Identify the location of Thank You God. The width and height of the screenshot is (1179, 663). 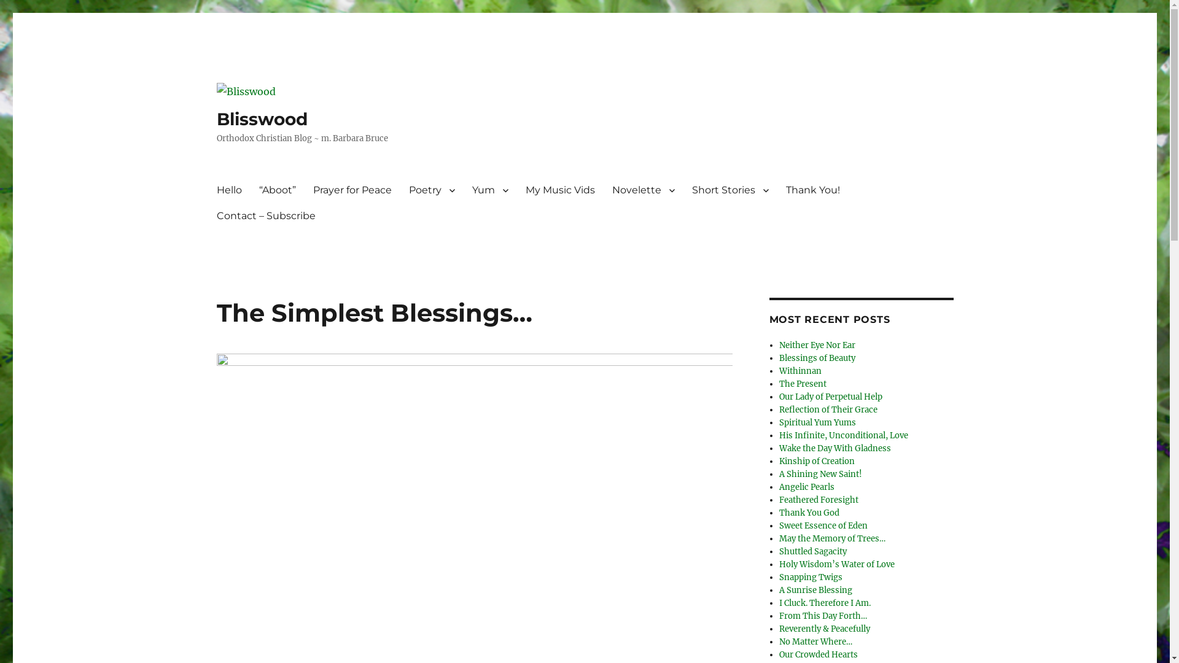
(809, 513).